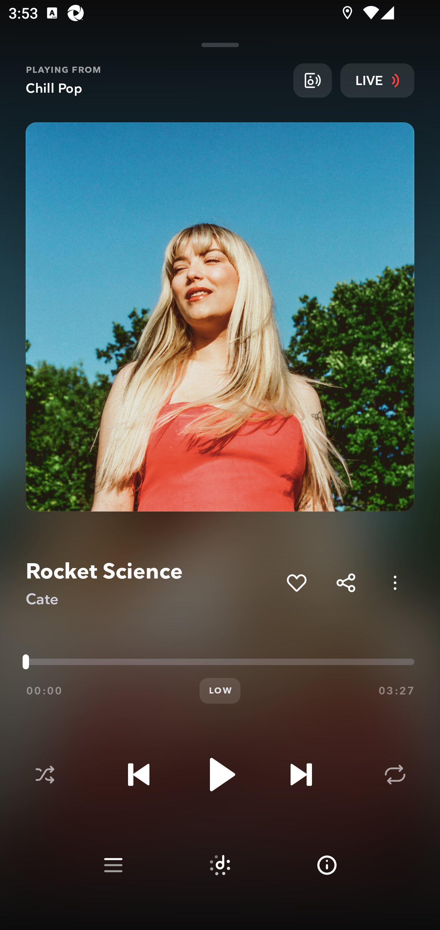  Describe the element at coordinates (139, 775) in the screenshot. I see `Previous` at that location.